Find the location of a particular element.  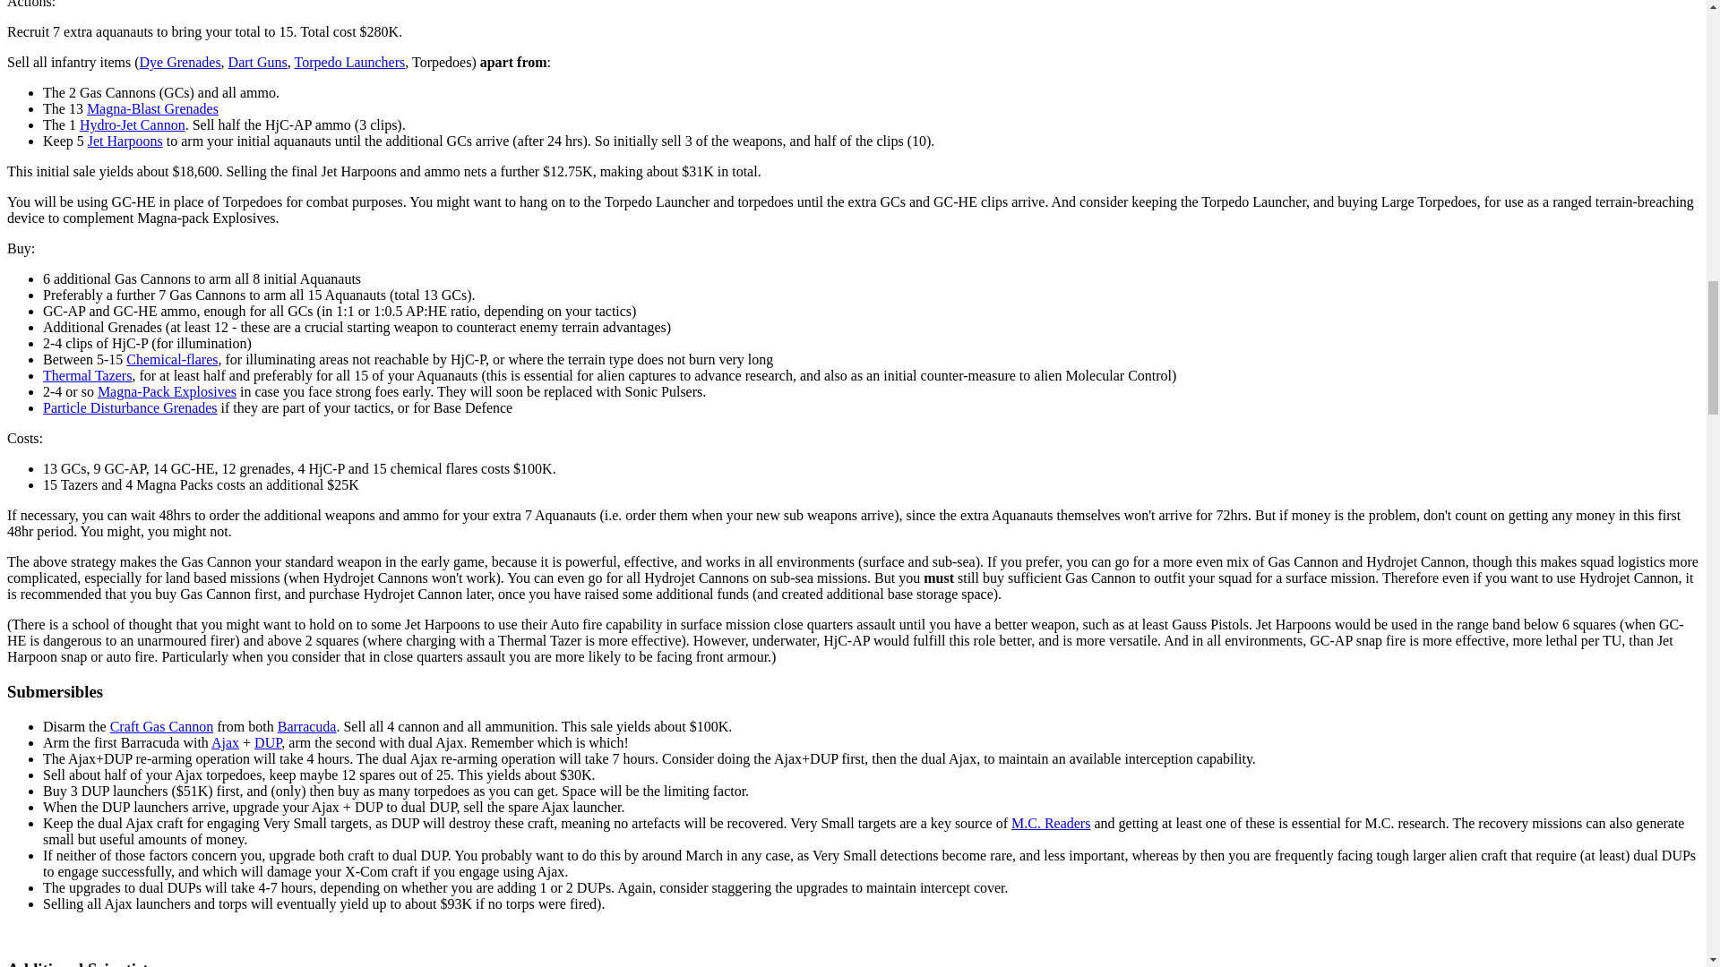

Hydro-Jet Cannon is located at coordinates (133, 124).